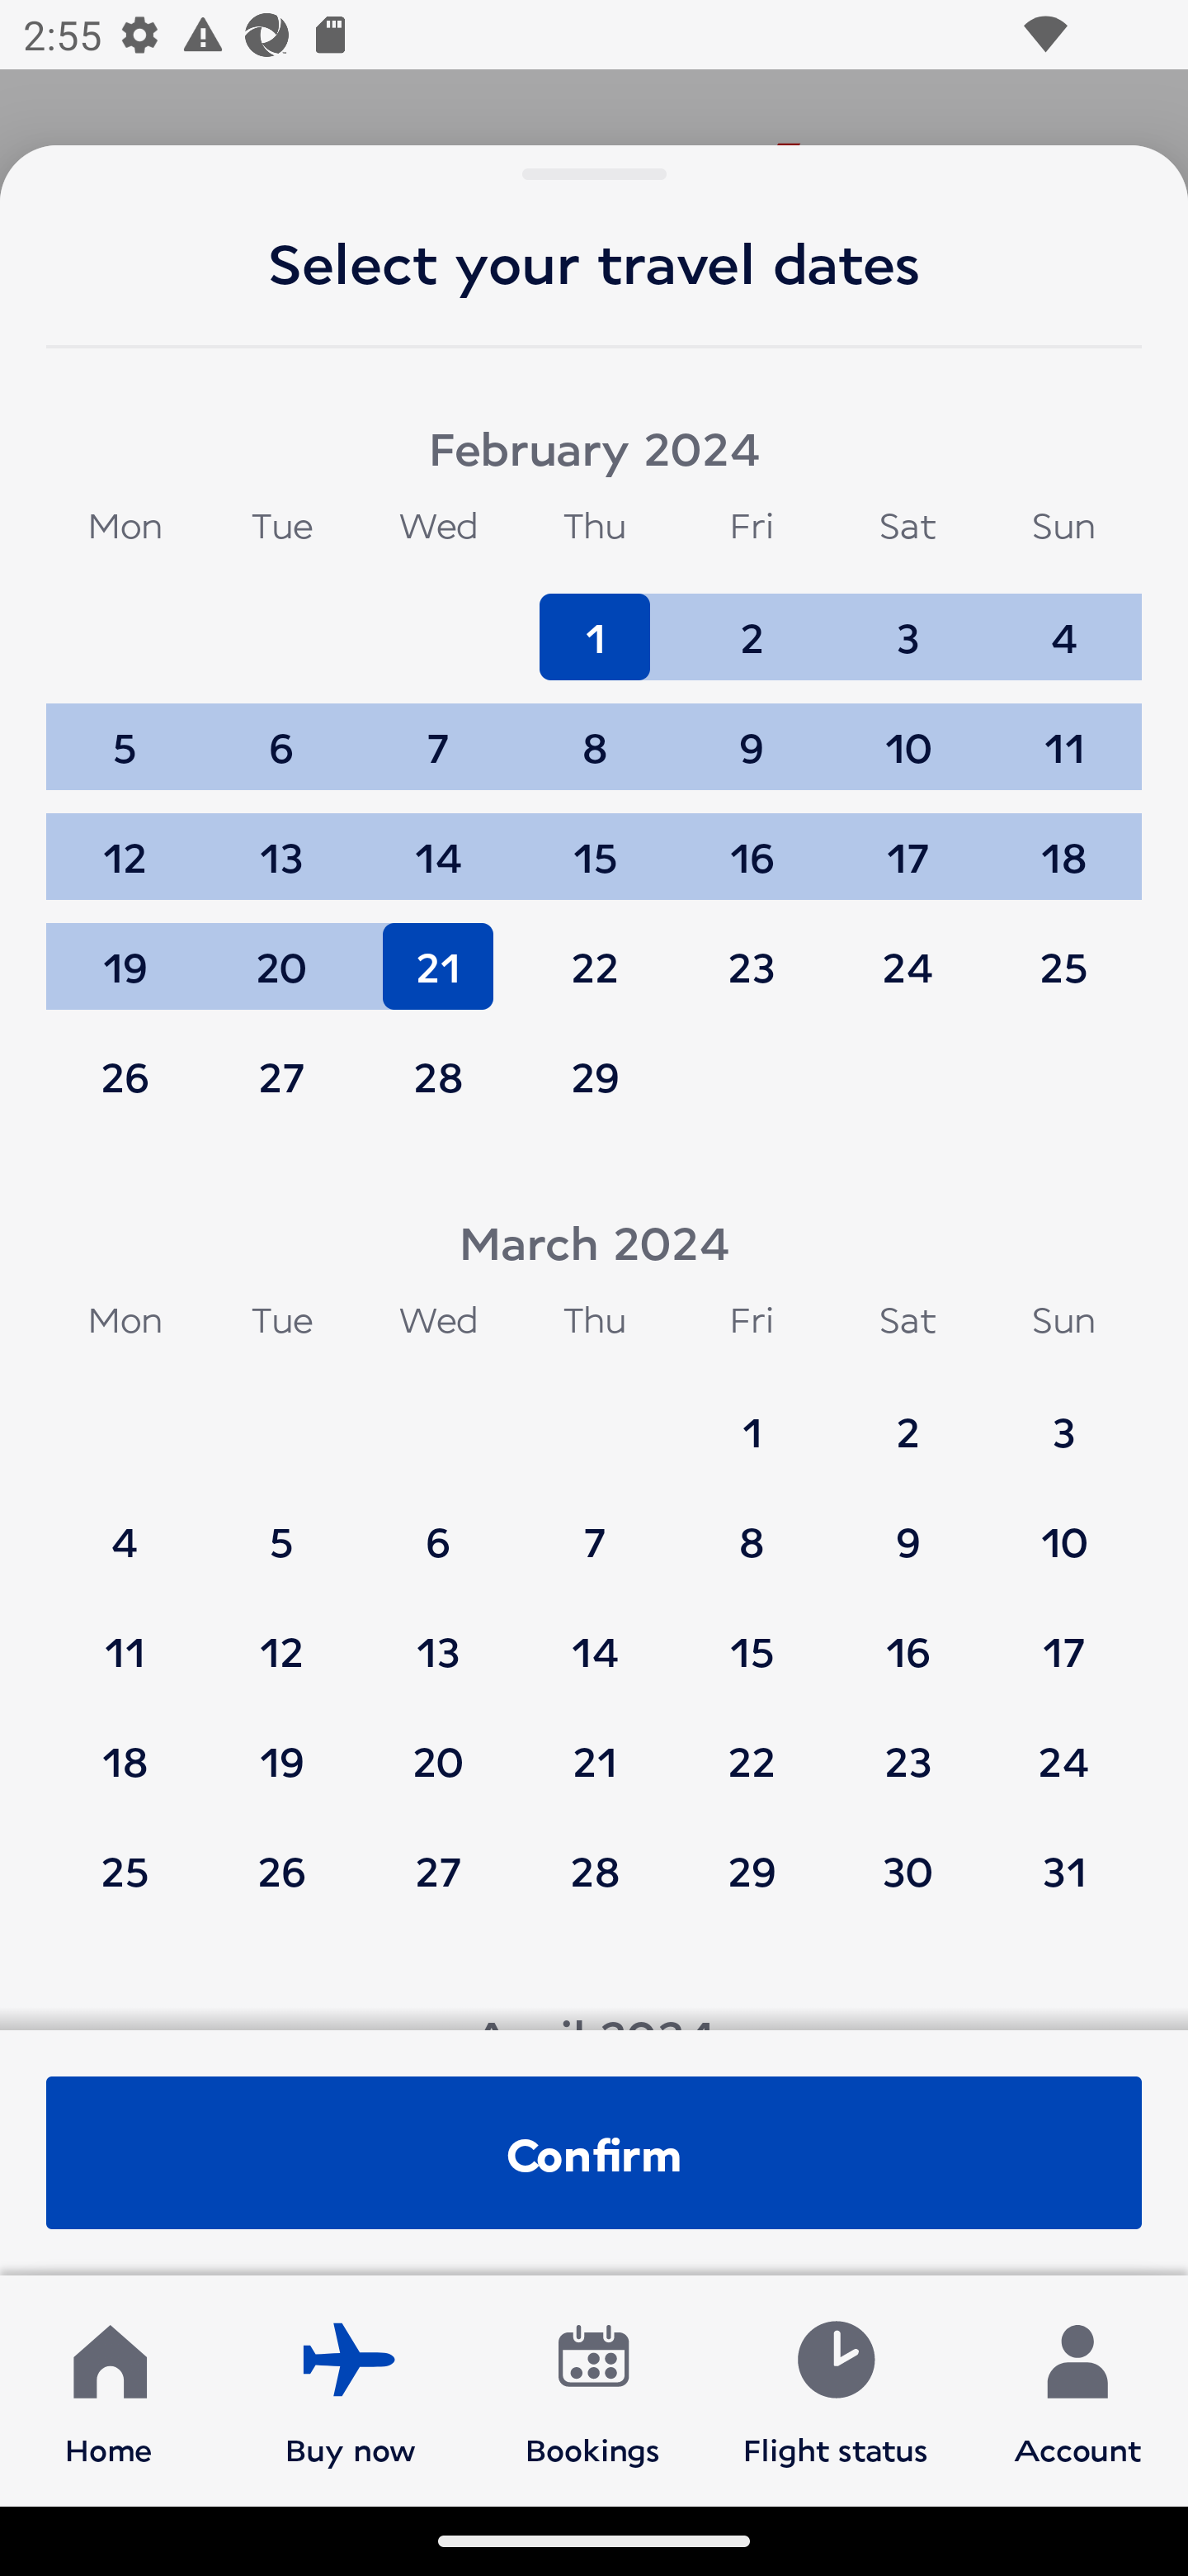  What do you see at coordinates (752, 623) in the screenshot?
I see `2` at bounding box center [752, 623].